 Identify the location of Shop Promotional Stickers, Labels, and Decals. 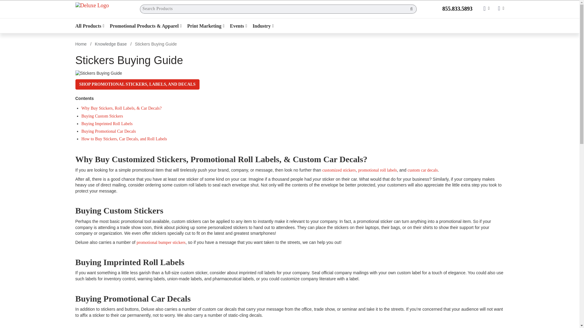
(137, 84).